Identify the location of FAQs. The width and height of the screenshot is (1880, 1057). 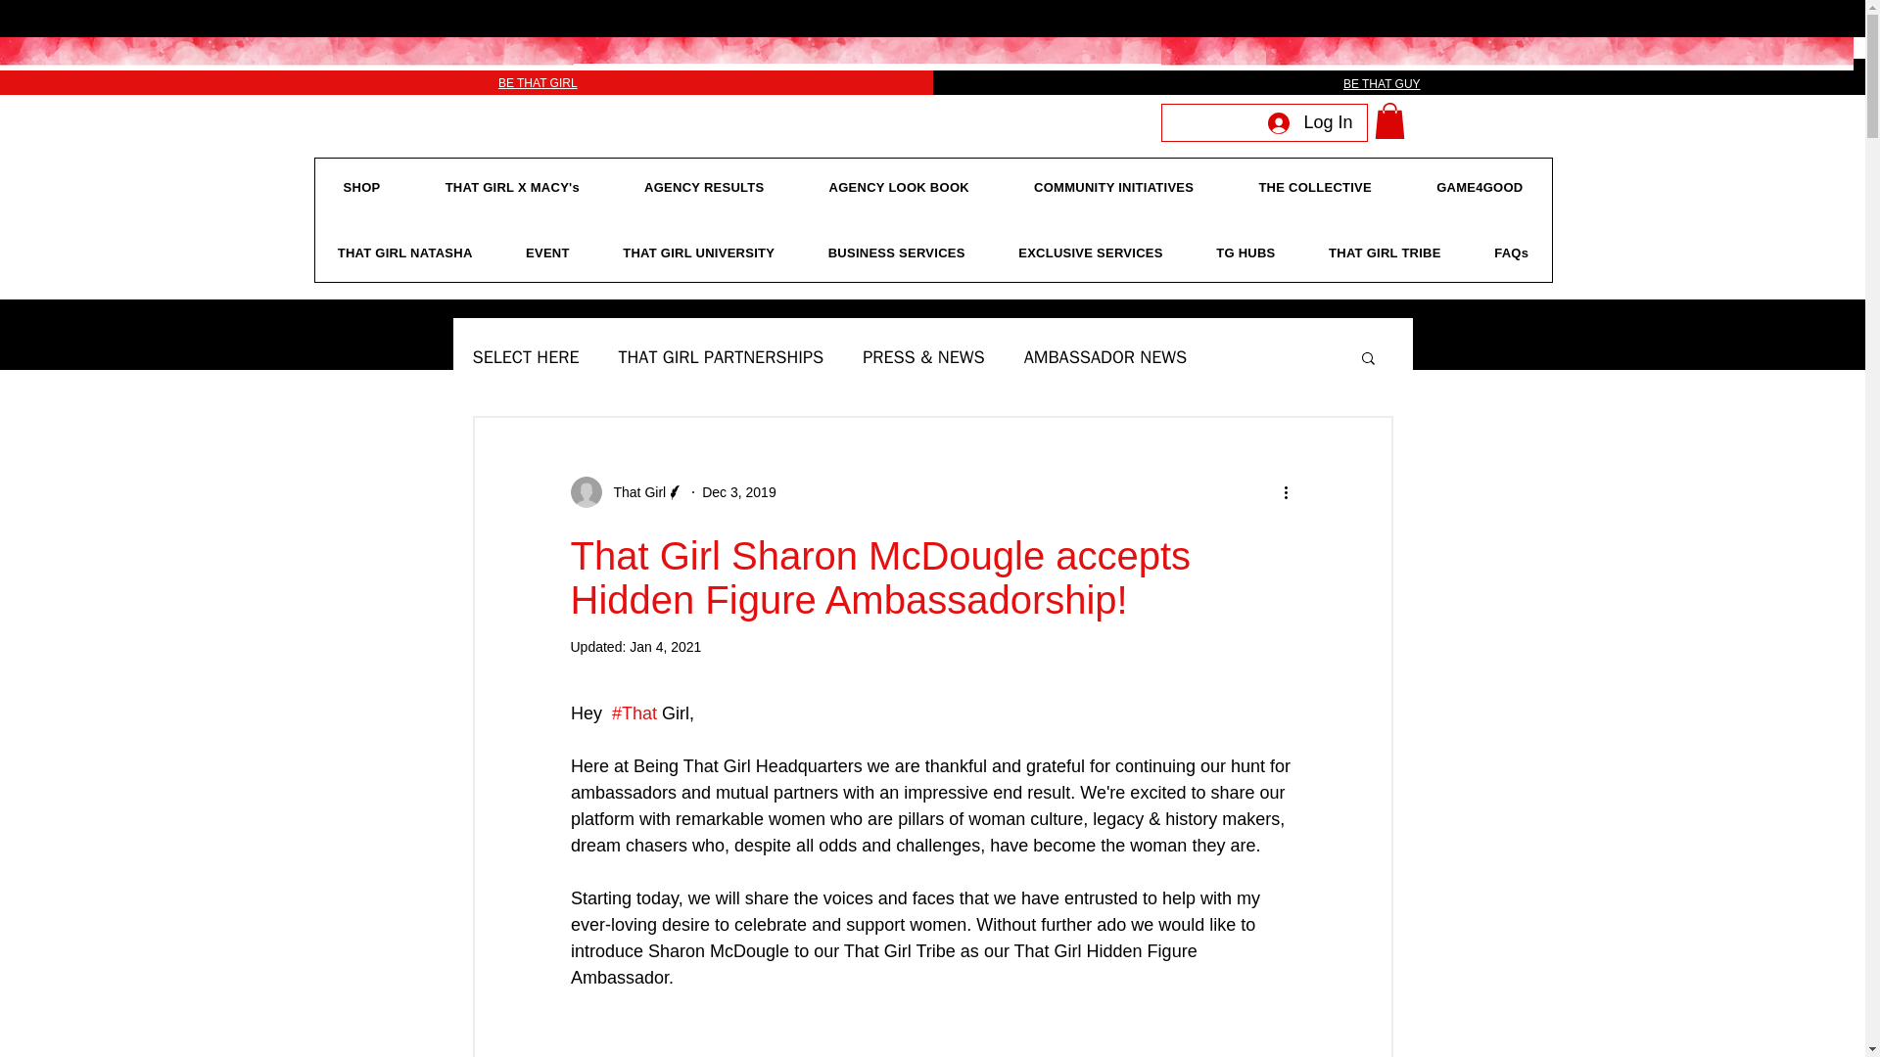
(1512, 253).